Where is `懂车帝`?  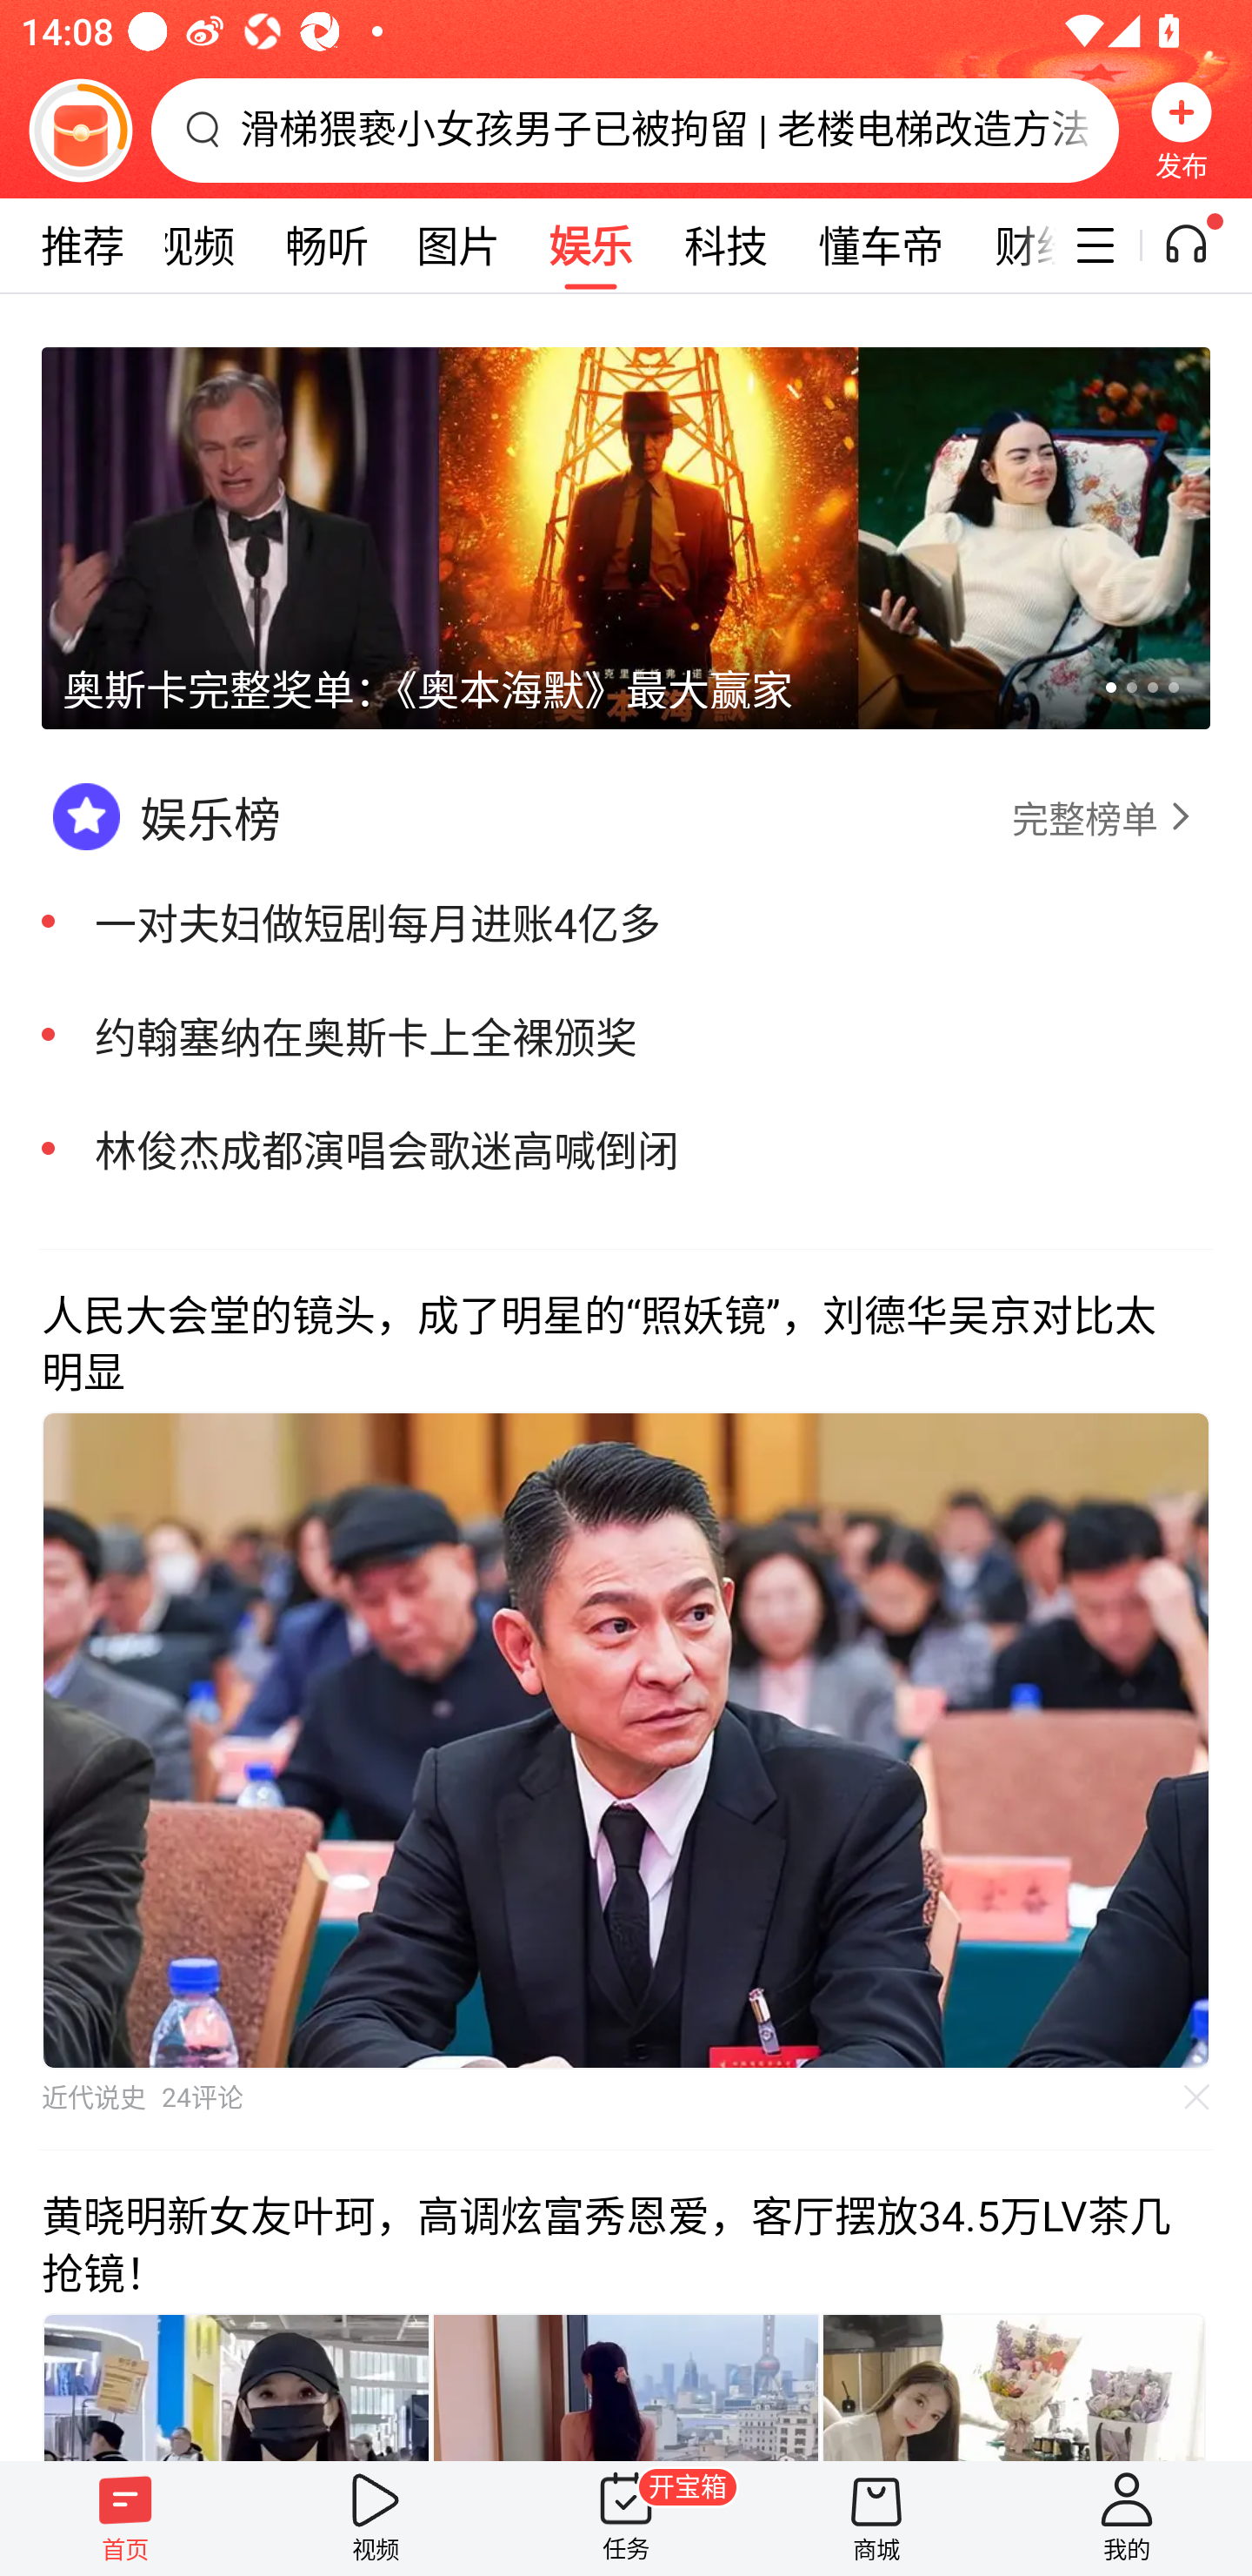 懂车帝 is located at coordinates (881, 245).